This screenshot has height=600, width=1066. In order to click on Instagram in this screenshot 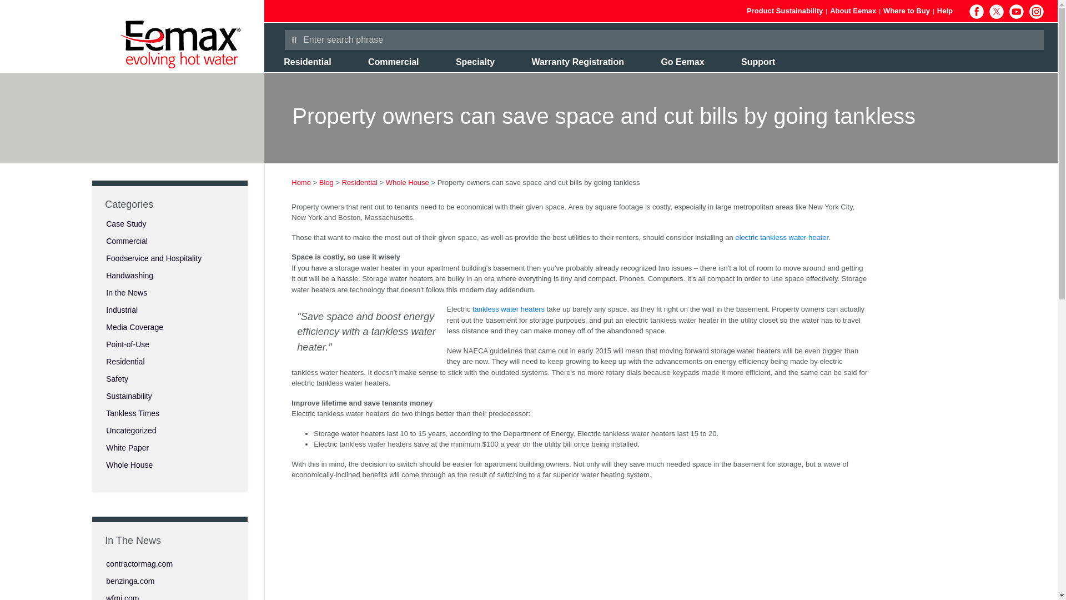, I will do `click(1036, 11)`.